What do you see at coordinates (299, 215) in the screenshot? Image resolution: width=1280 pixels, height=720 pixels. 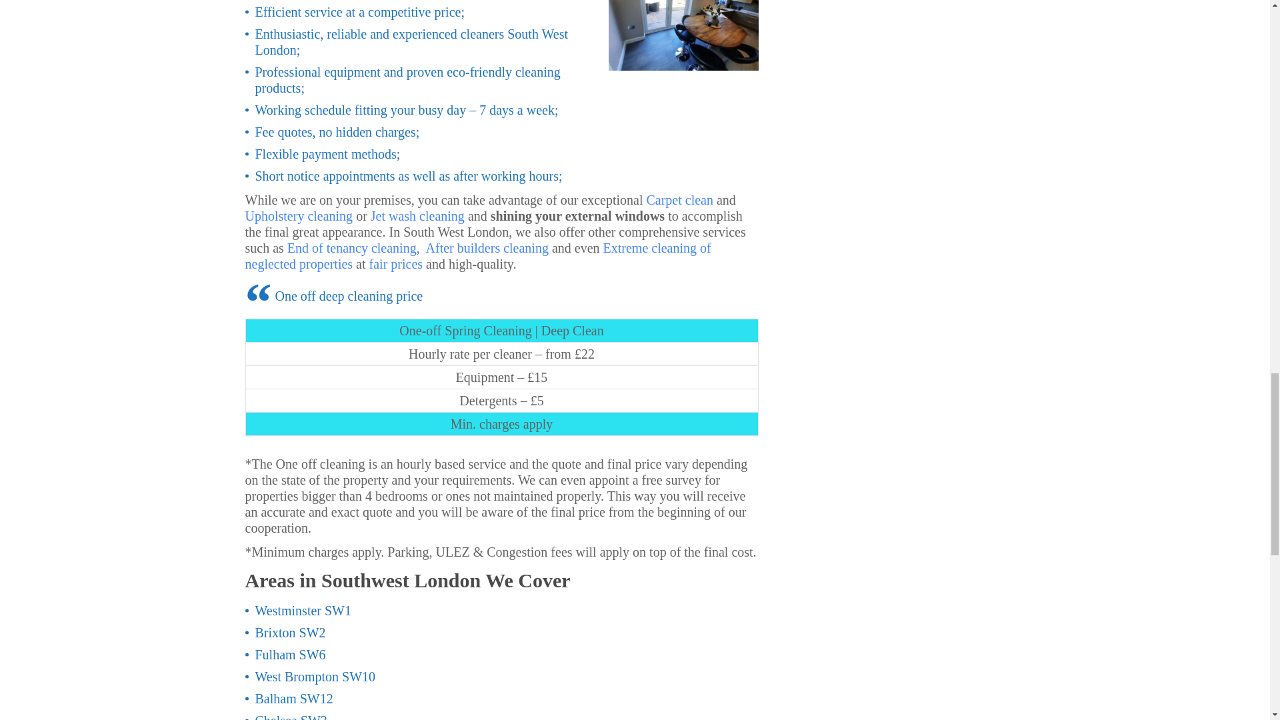 I see `Upholstery cleaning` at bounding box center [299, 215].